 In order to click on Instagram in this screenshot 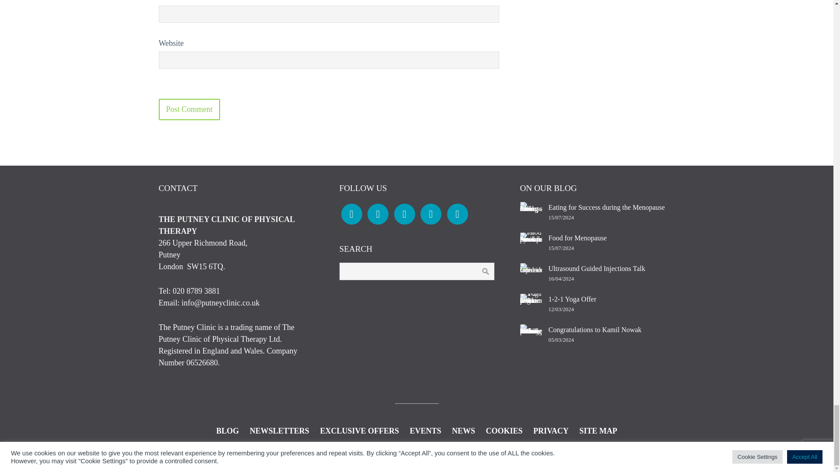, I will do `click(378, 213)`.